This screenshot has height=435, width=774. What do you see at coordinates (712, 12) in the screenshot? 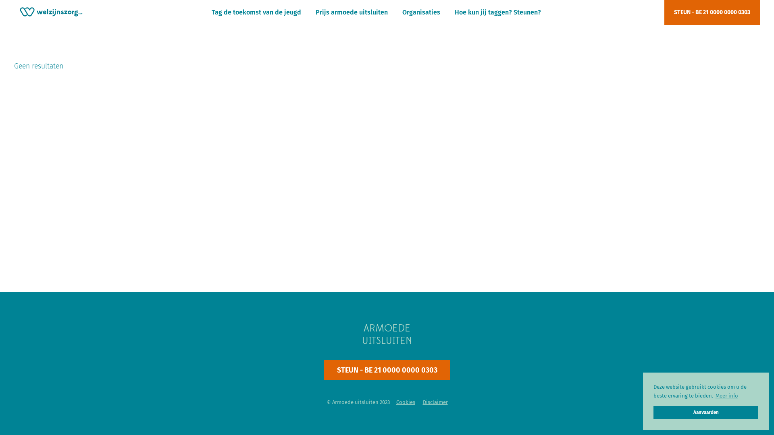
I see `STEUN - BE 21 0000 0000 0303` at bounding box center [712, 12].